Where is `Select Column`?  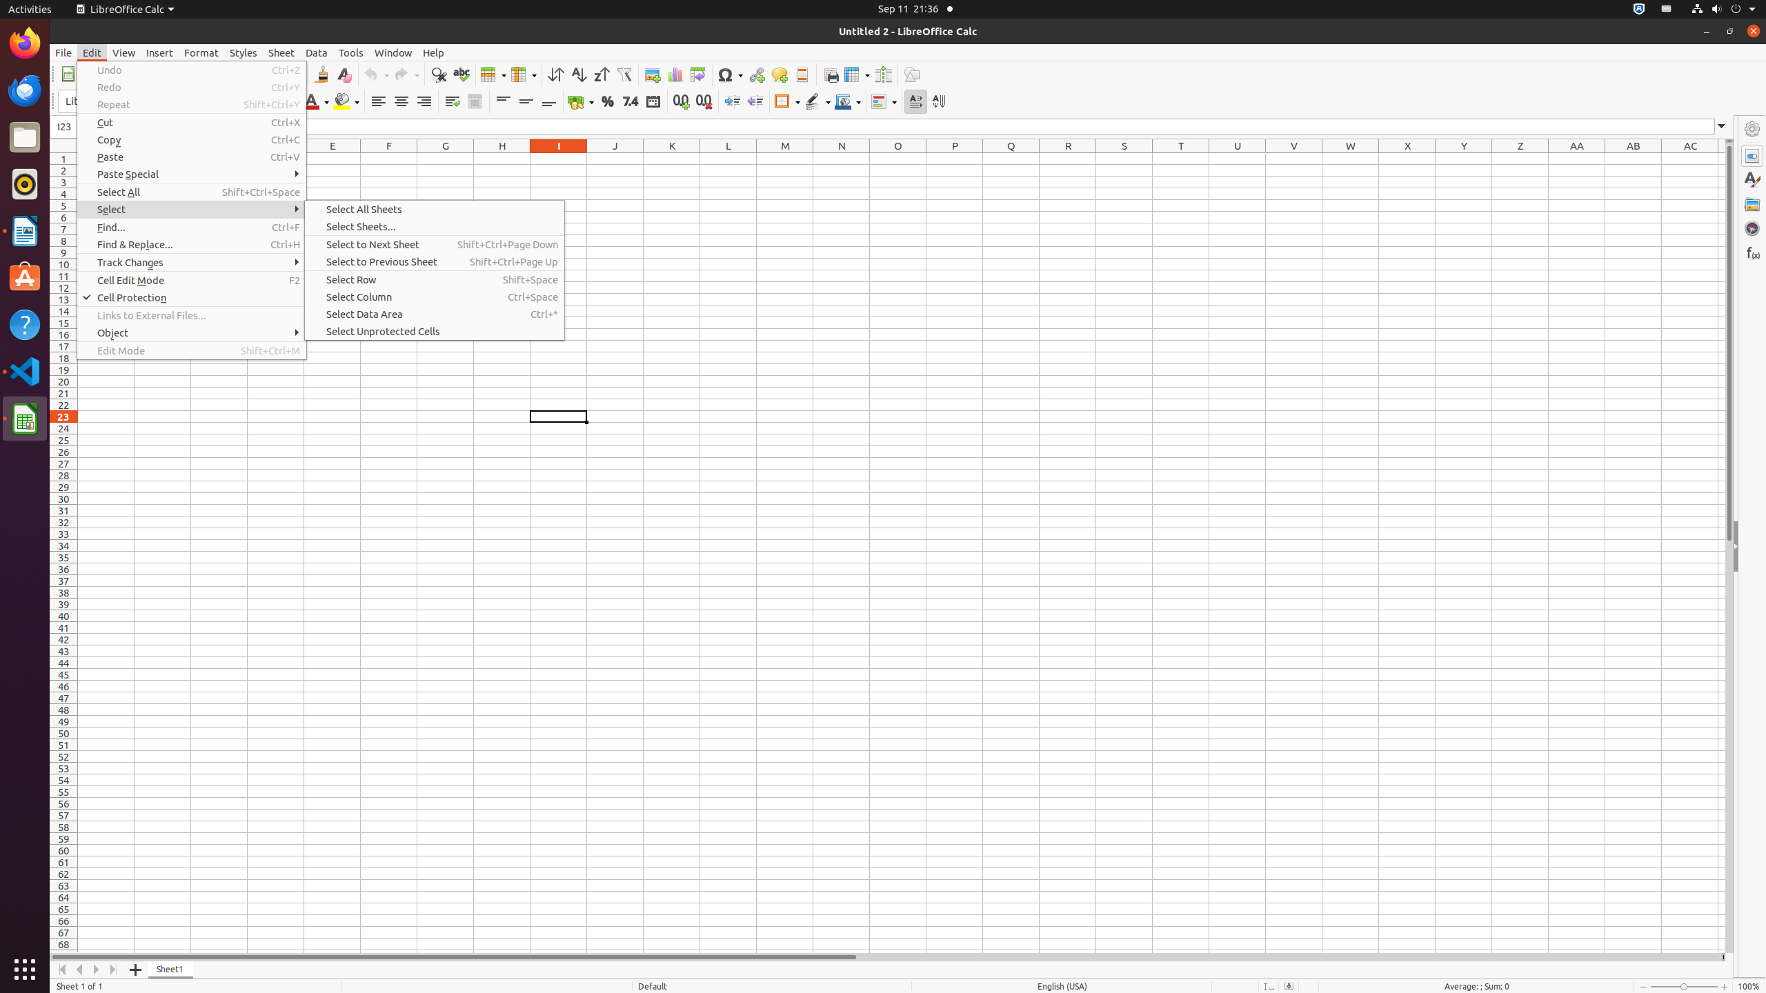
Select Column is located at coordinates (435, 297).